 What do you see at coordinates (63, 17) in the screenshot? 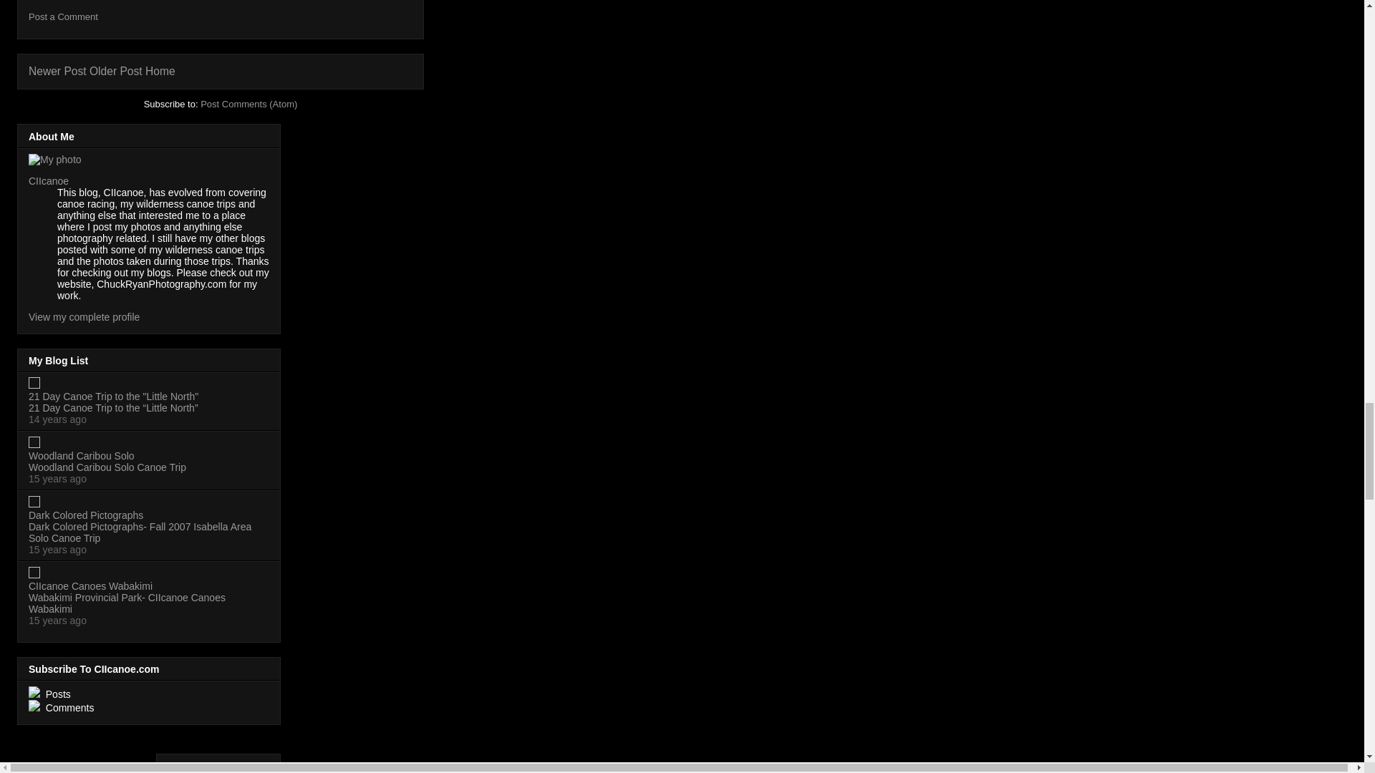
I see `Post a Comment` at bounding box center [63, 17].